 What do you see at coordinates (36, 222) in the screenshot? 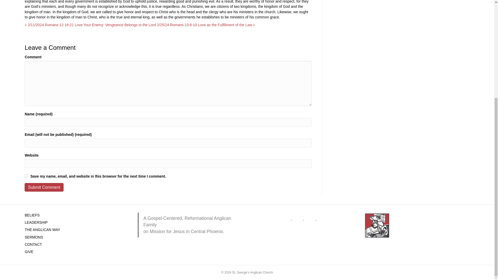
I see `LEADERSHIP` at bounding box center [36, 222].